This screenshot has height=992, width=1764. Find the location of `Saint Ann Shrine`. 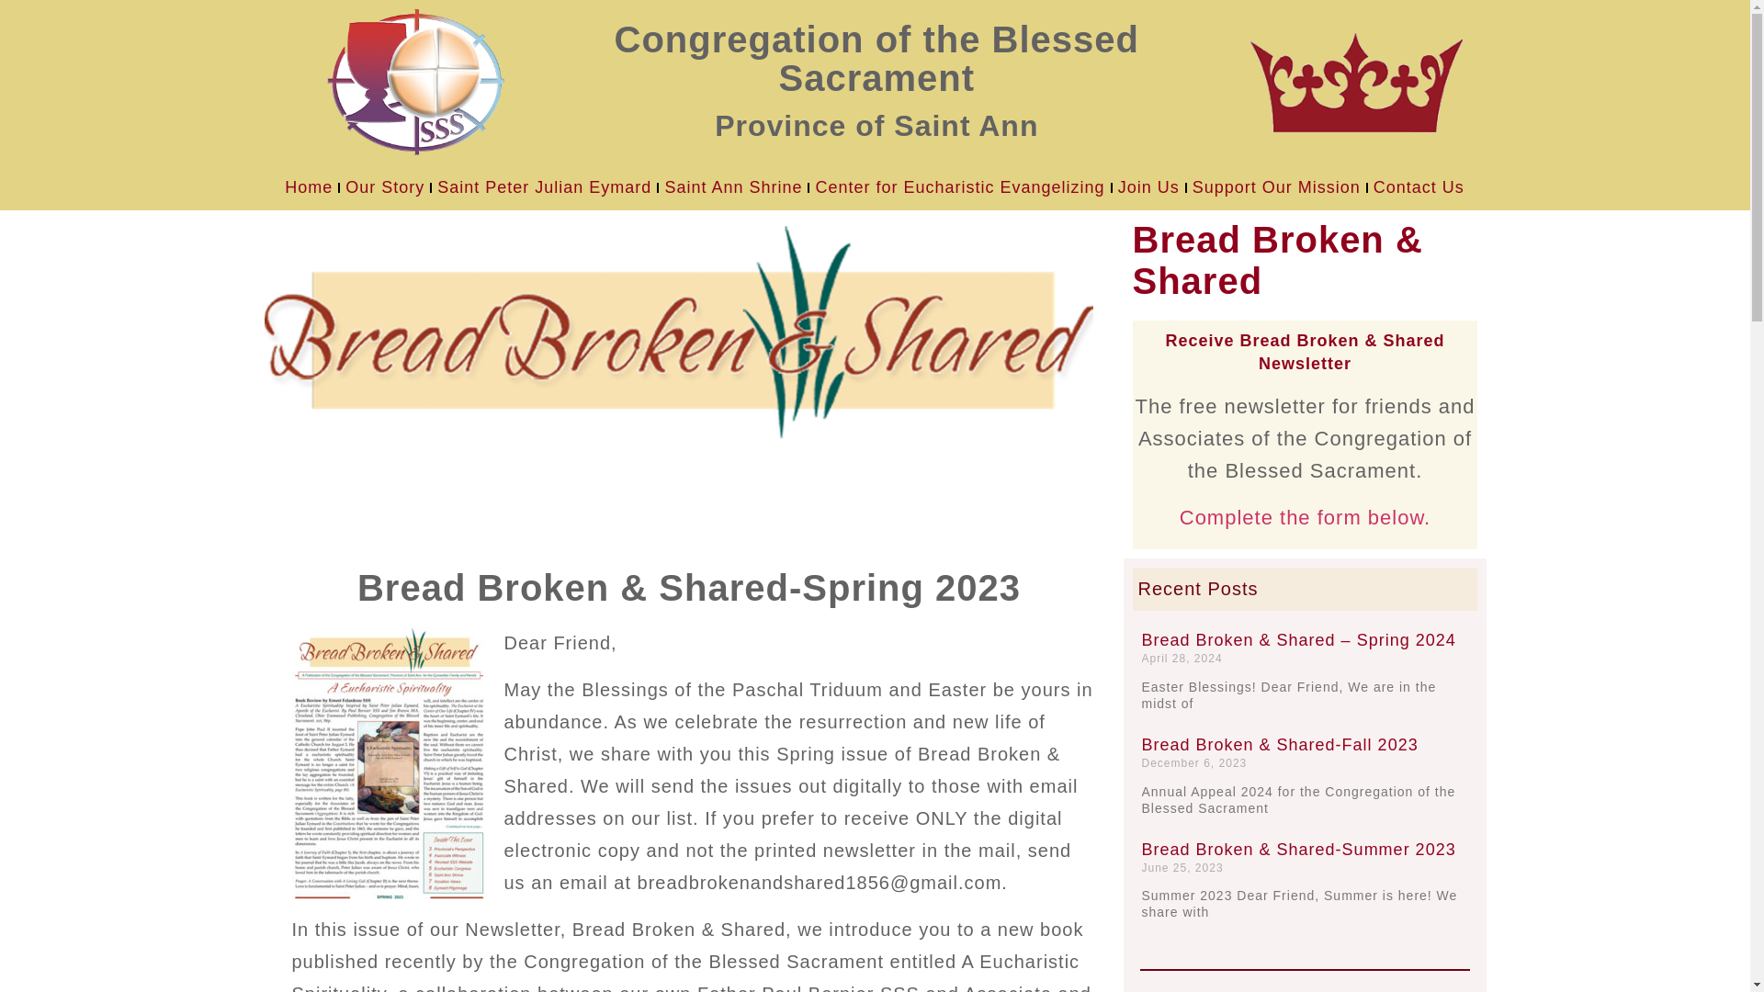

Saint Ann Shrine is located at coordinates (733, 187).